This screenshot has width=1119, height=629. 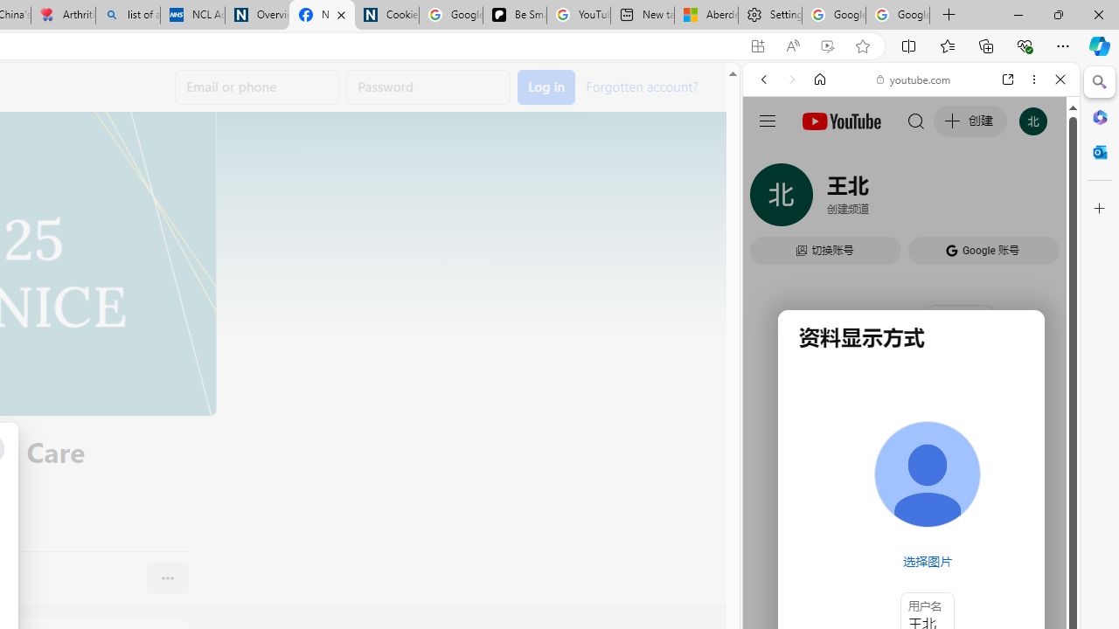 I want to click on NCL Adult Asthma Inhaler Choice Guideline, so click(x=192, y=16).